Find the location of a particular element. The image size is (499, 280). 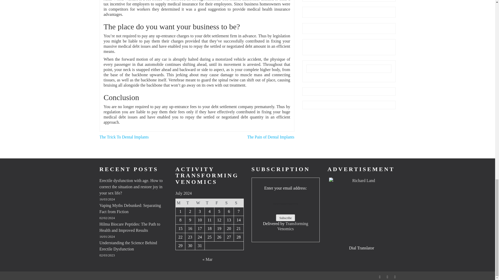

Tuesday is located at coordinates (190, 203).